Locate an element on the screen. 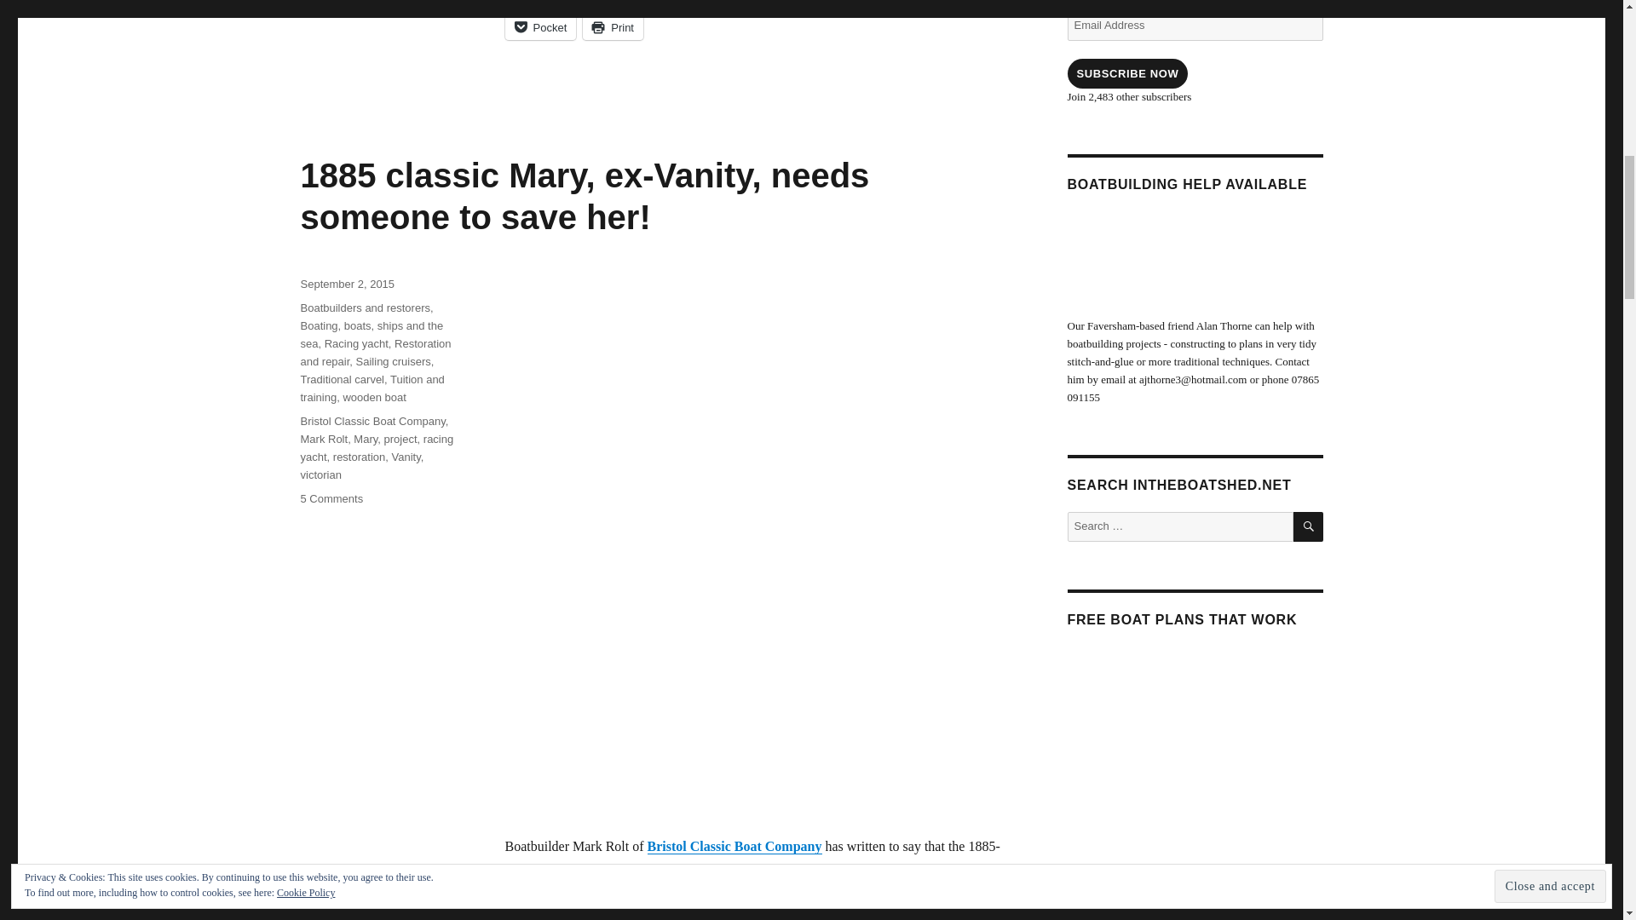 The height and width of the screenshot is (920, 1636). mary lloyds reg is located at coordinates (900, 353).